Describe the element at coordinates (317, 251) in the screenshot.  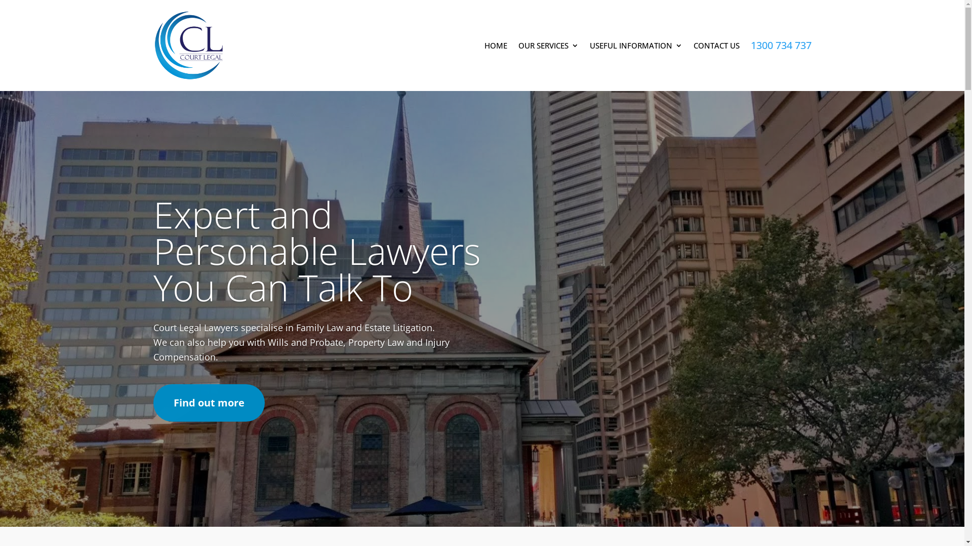
I see `Expert and Personable Lawyers You Can Talk To` at that location.